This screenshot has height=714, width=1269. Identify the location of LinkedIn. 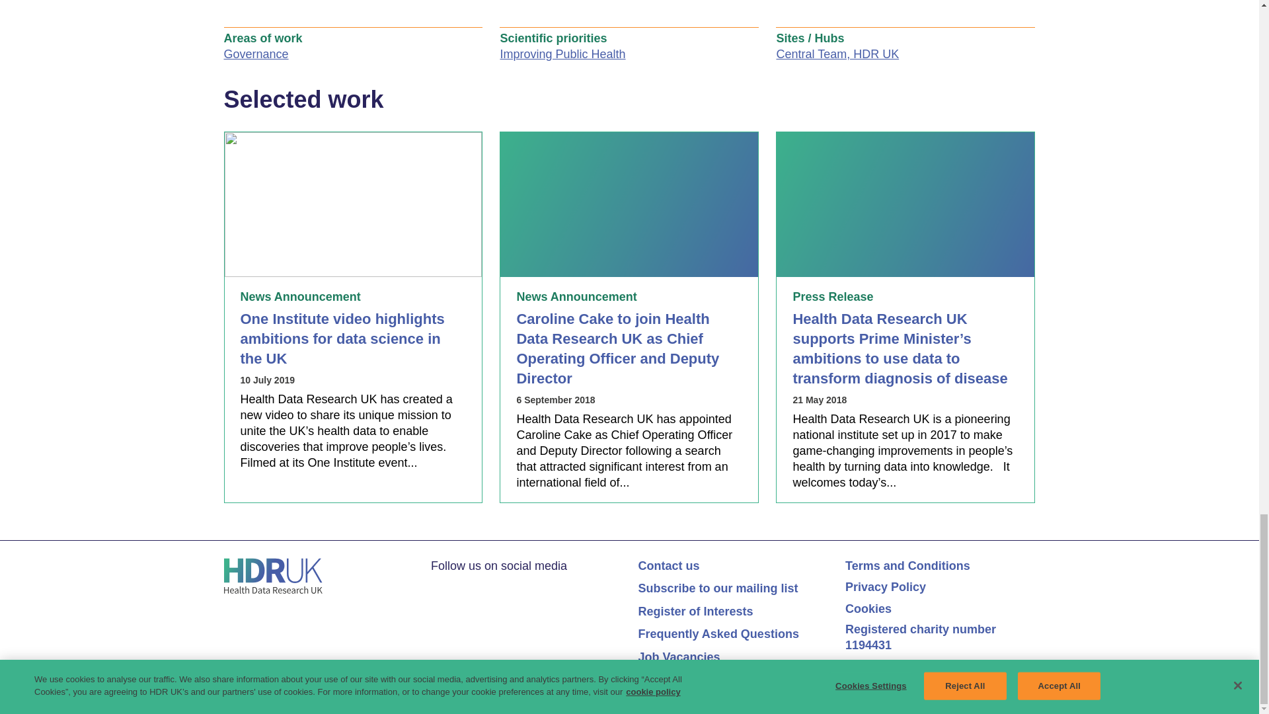
(463, 587).